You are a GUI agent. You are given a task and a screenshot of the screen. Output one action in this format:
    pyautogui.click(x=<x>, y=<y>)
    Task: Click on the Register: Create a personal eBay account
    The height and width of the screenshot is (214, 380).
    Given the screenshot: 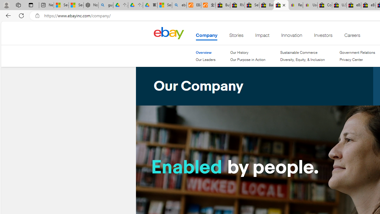 What is the action you would take?
    pyautogui.click(x=296, y=5)
    